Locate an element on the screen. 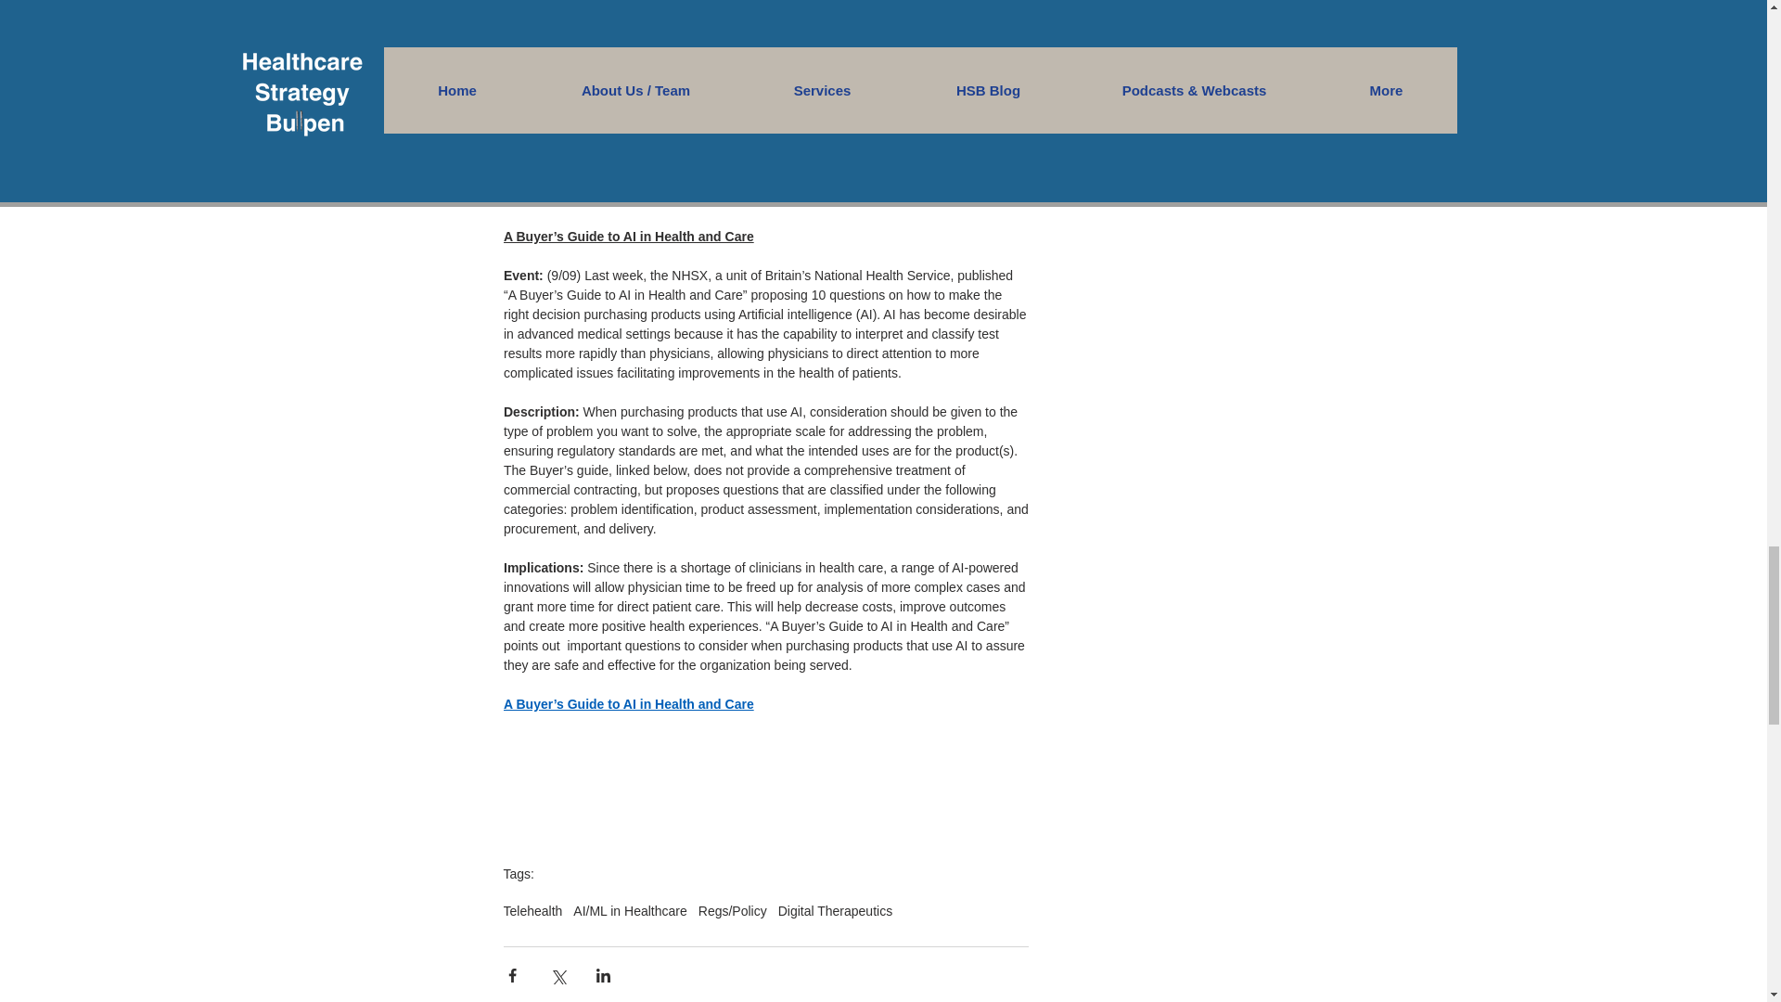 This screenshot has width=1781, height=1002. Telehealth is located at coordinates (532, 911).